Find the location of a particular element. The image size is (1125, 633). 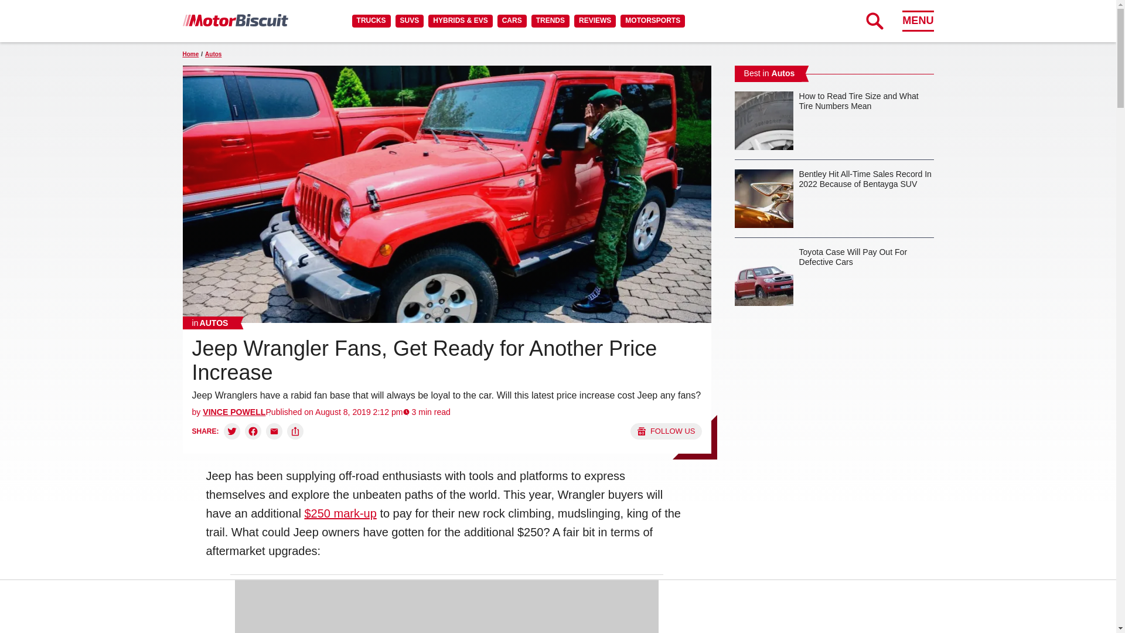

TRUCKS is located at coordinates (371, 21).